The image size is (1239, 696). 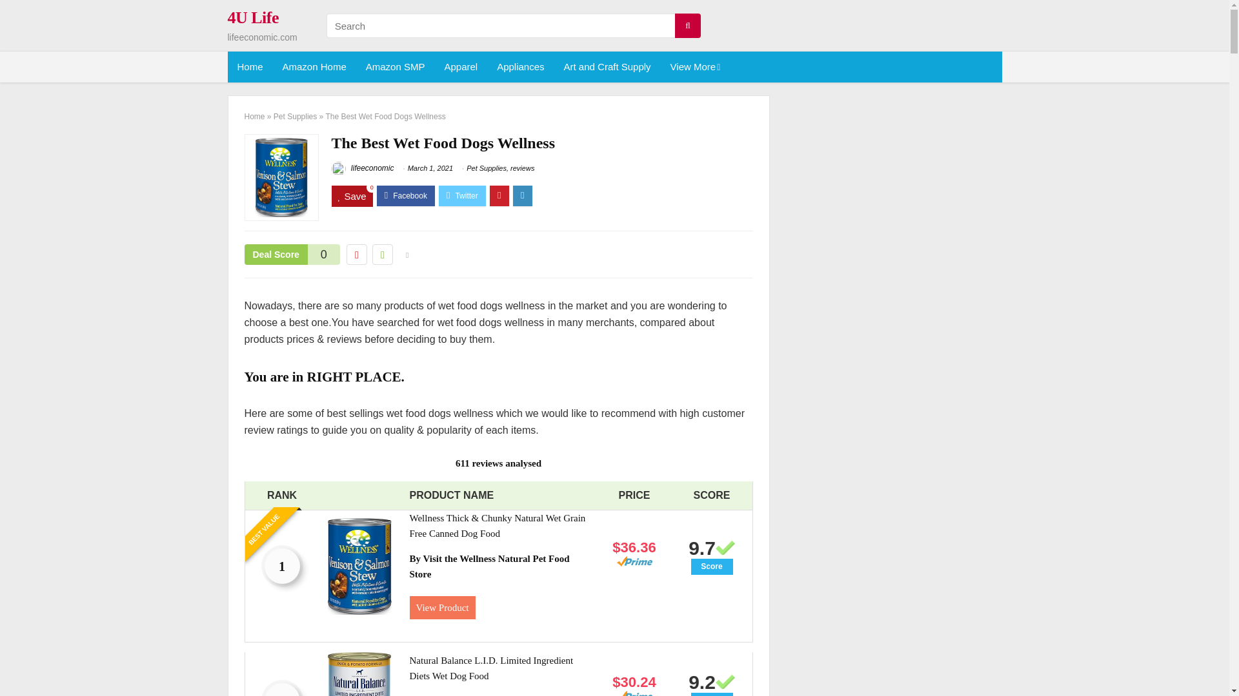 What do you see at coordinates (314, 67) in the screenshot?
I see `Amazon Home` at bounding box center [314, 67].